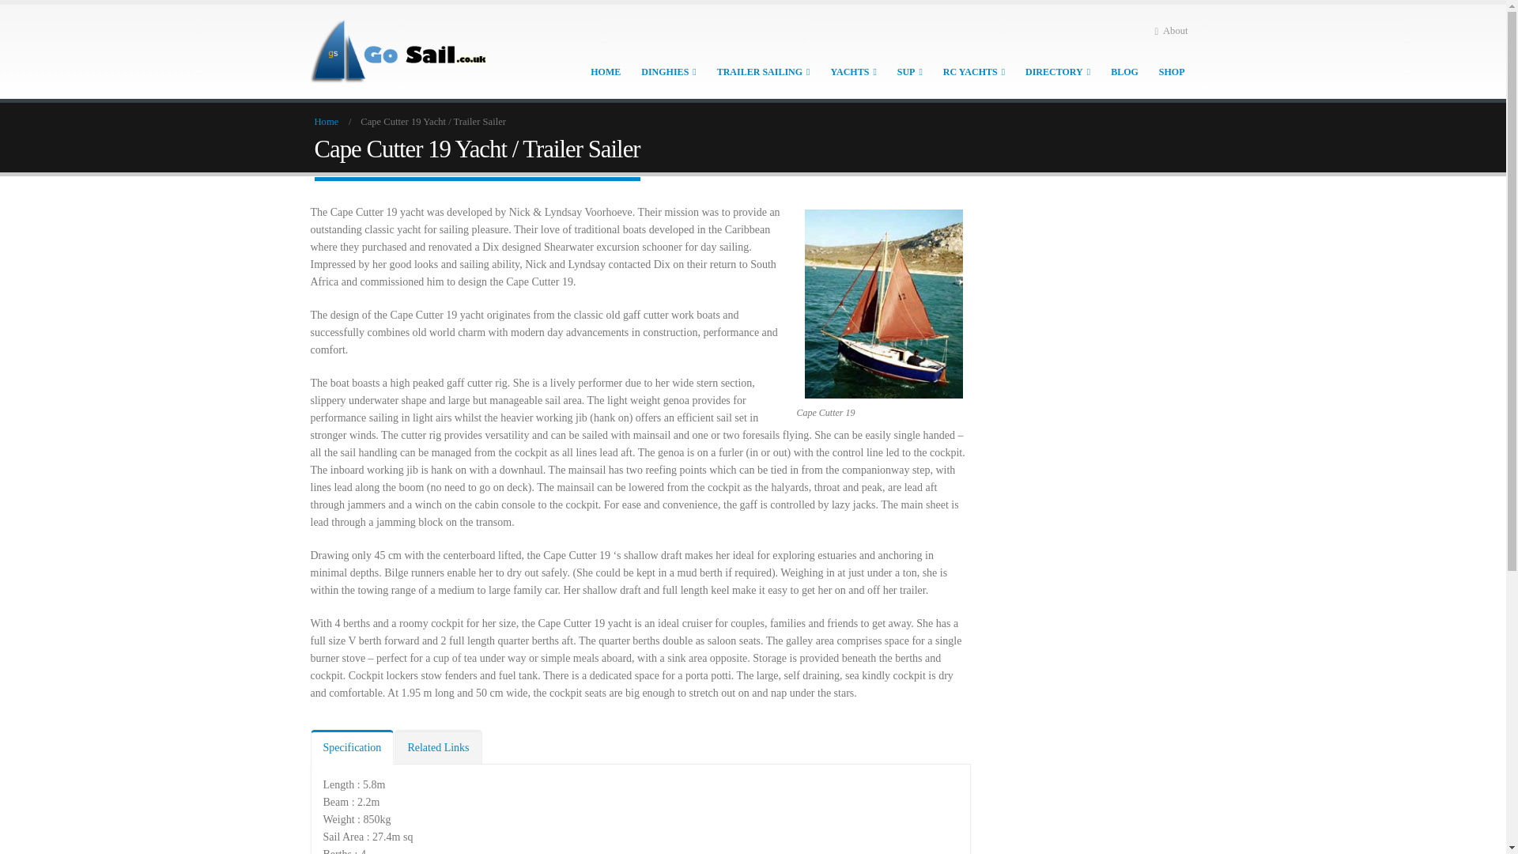 The image size is (1518, 854). What do you see at coordinates (1170, 30) in the screenshot?
I see `About` at bounding box center [1170, 30].